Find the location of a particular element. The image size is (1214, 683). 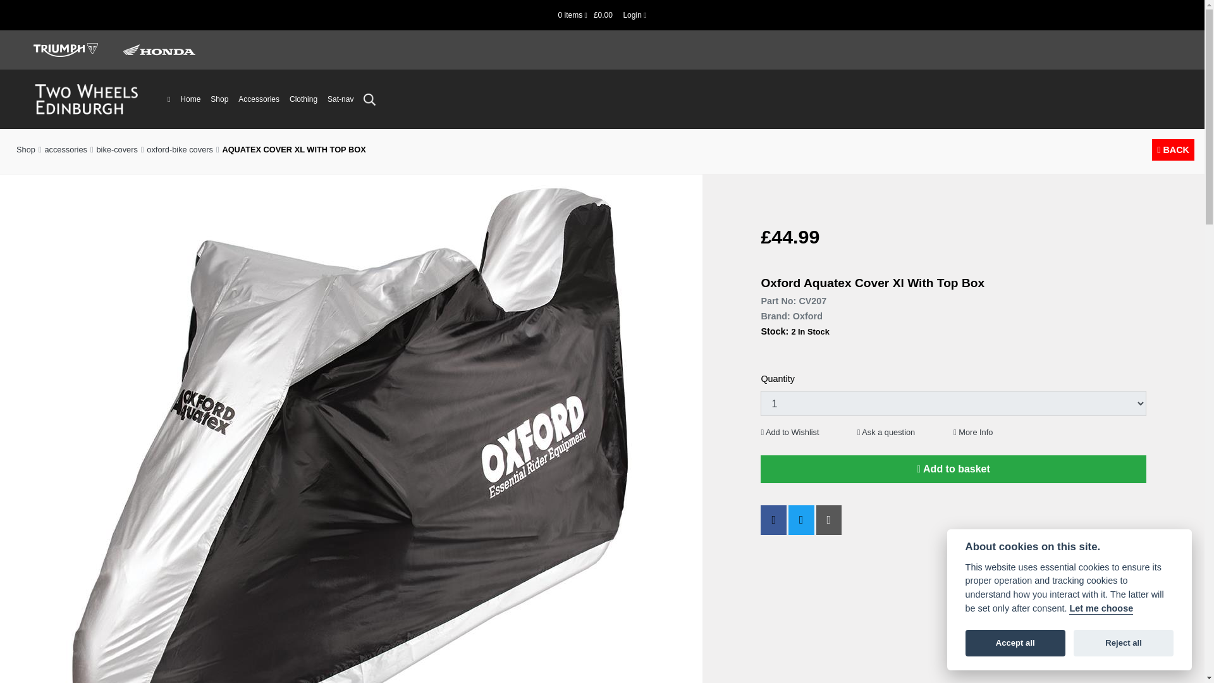

Shop is located at coordinates (219, 99).